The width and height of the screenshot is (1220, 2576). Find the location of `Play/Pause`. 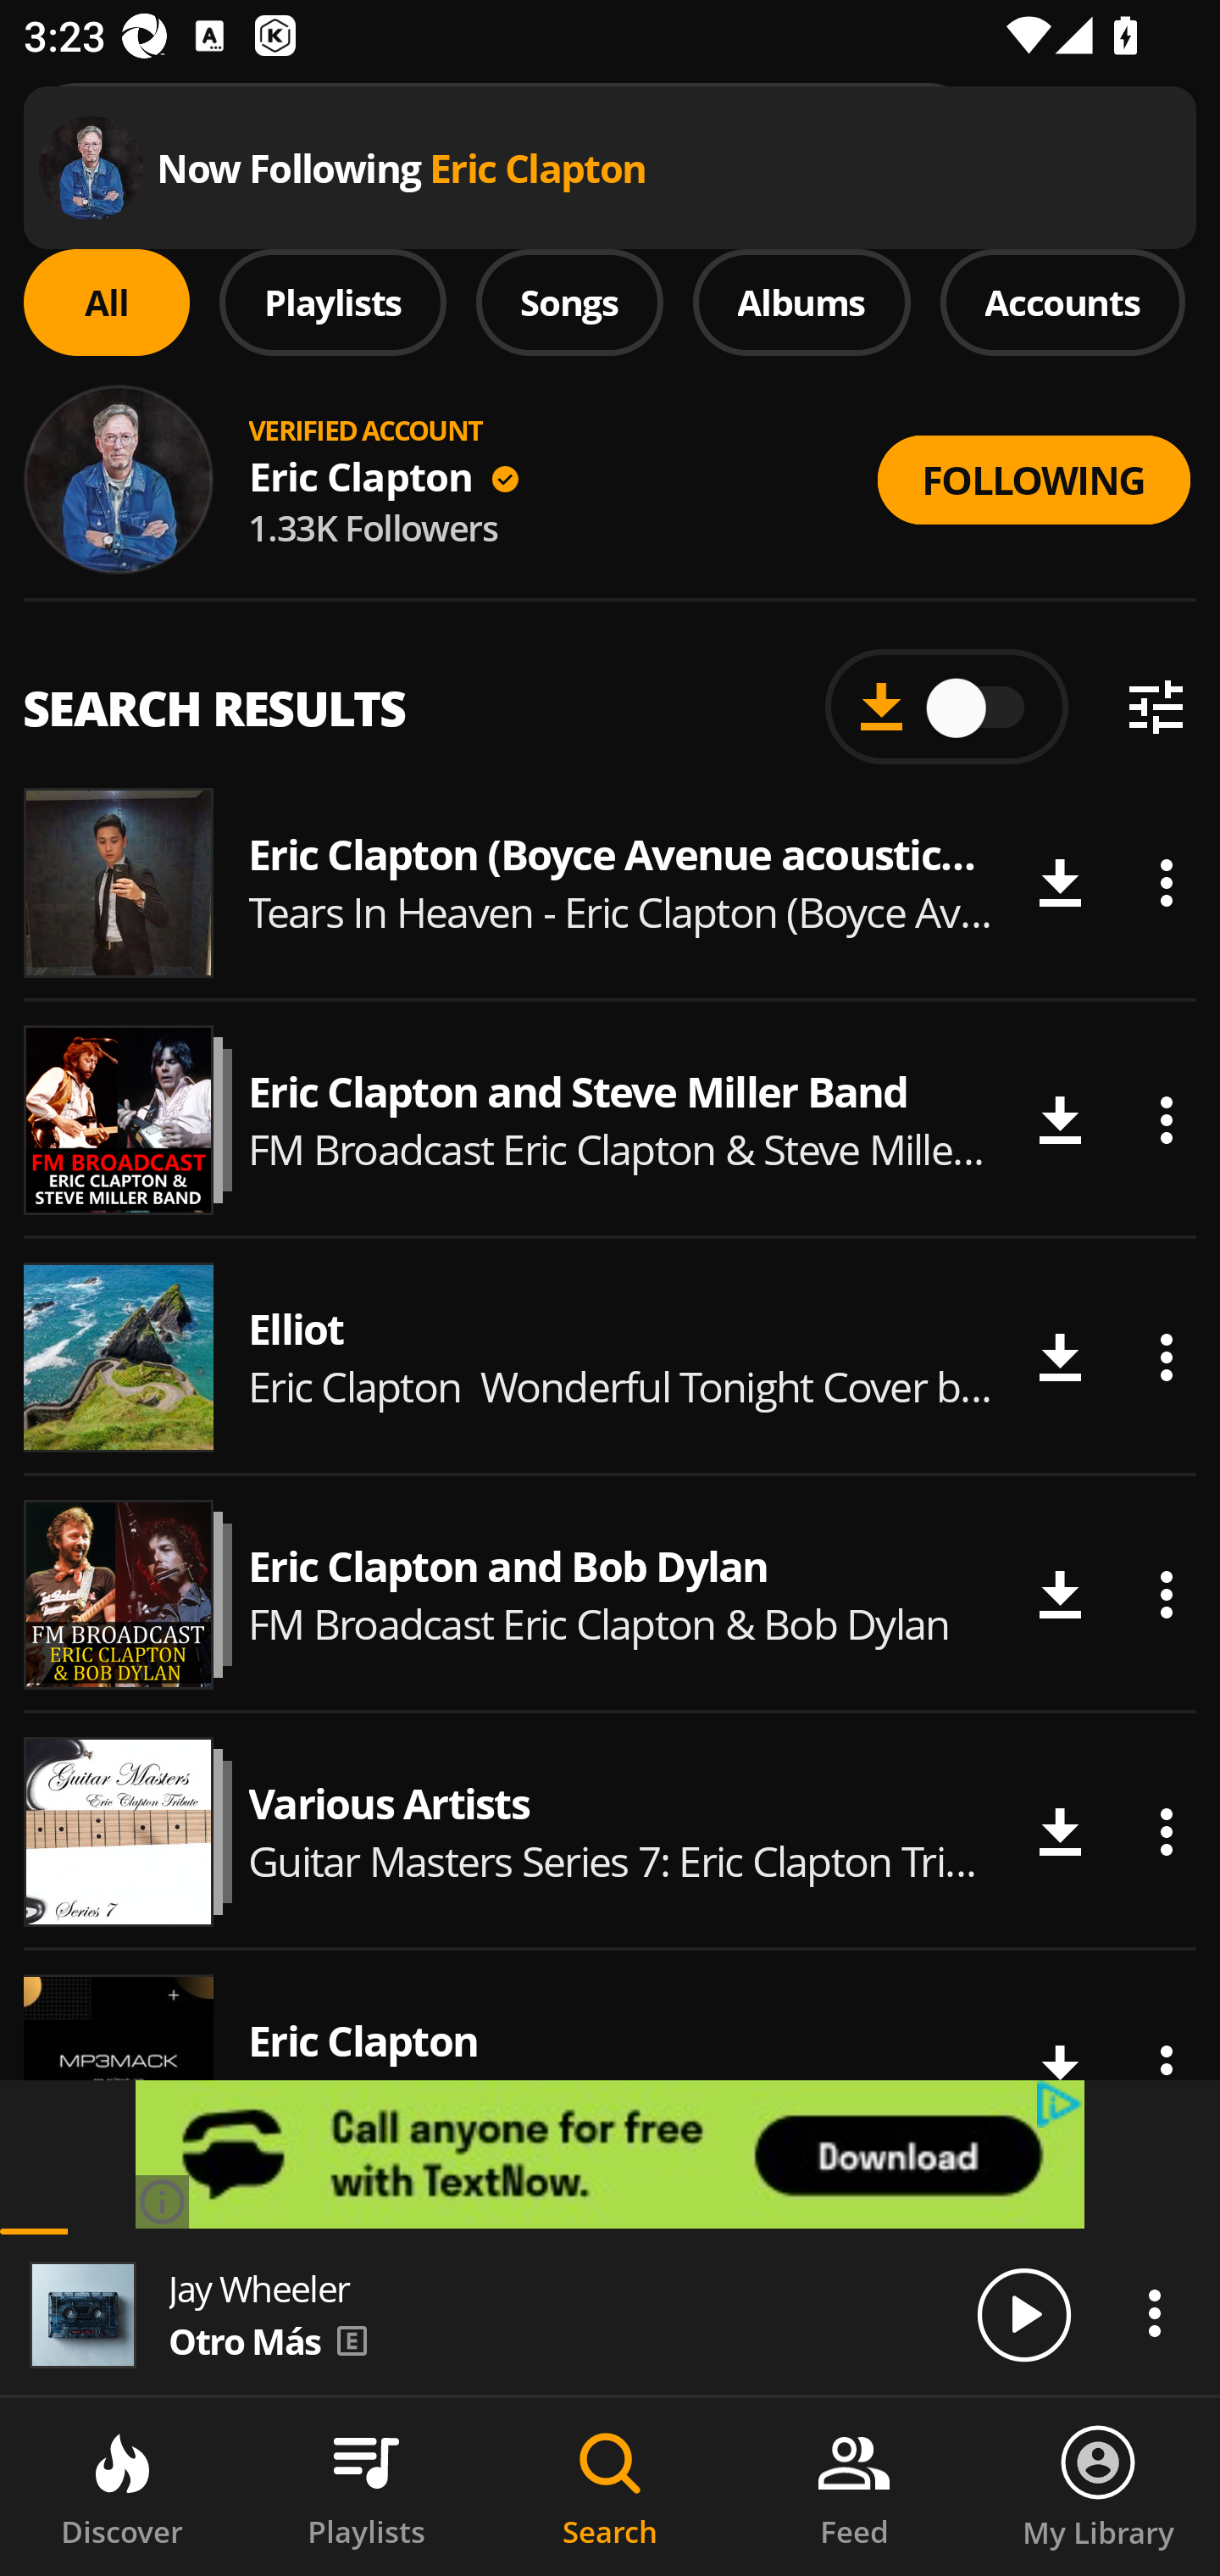

Play/Pause is located at coordinates (1023, 2313).